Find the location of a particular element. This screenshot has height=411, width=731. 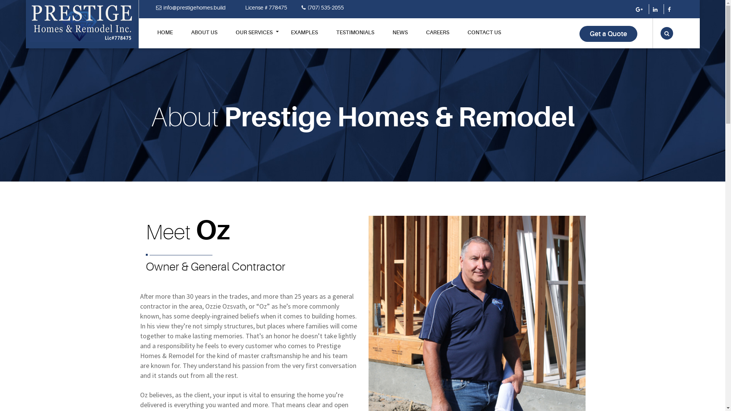

Facebook is located at coordinates (670, 10).